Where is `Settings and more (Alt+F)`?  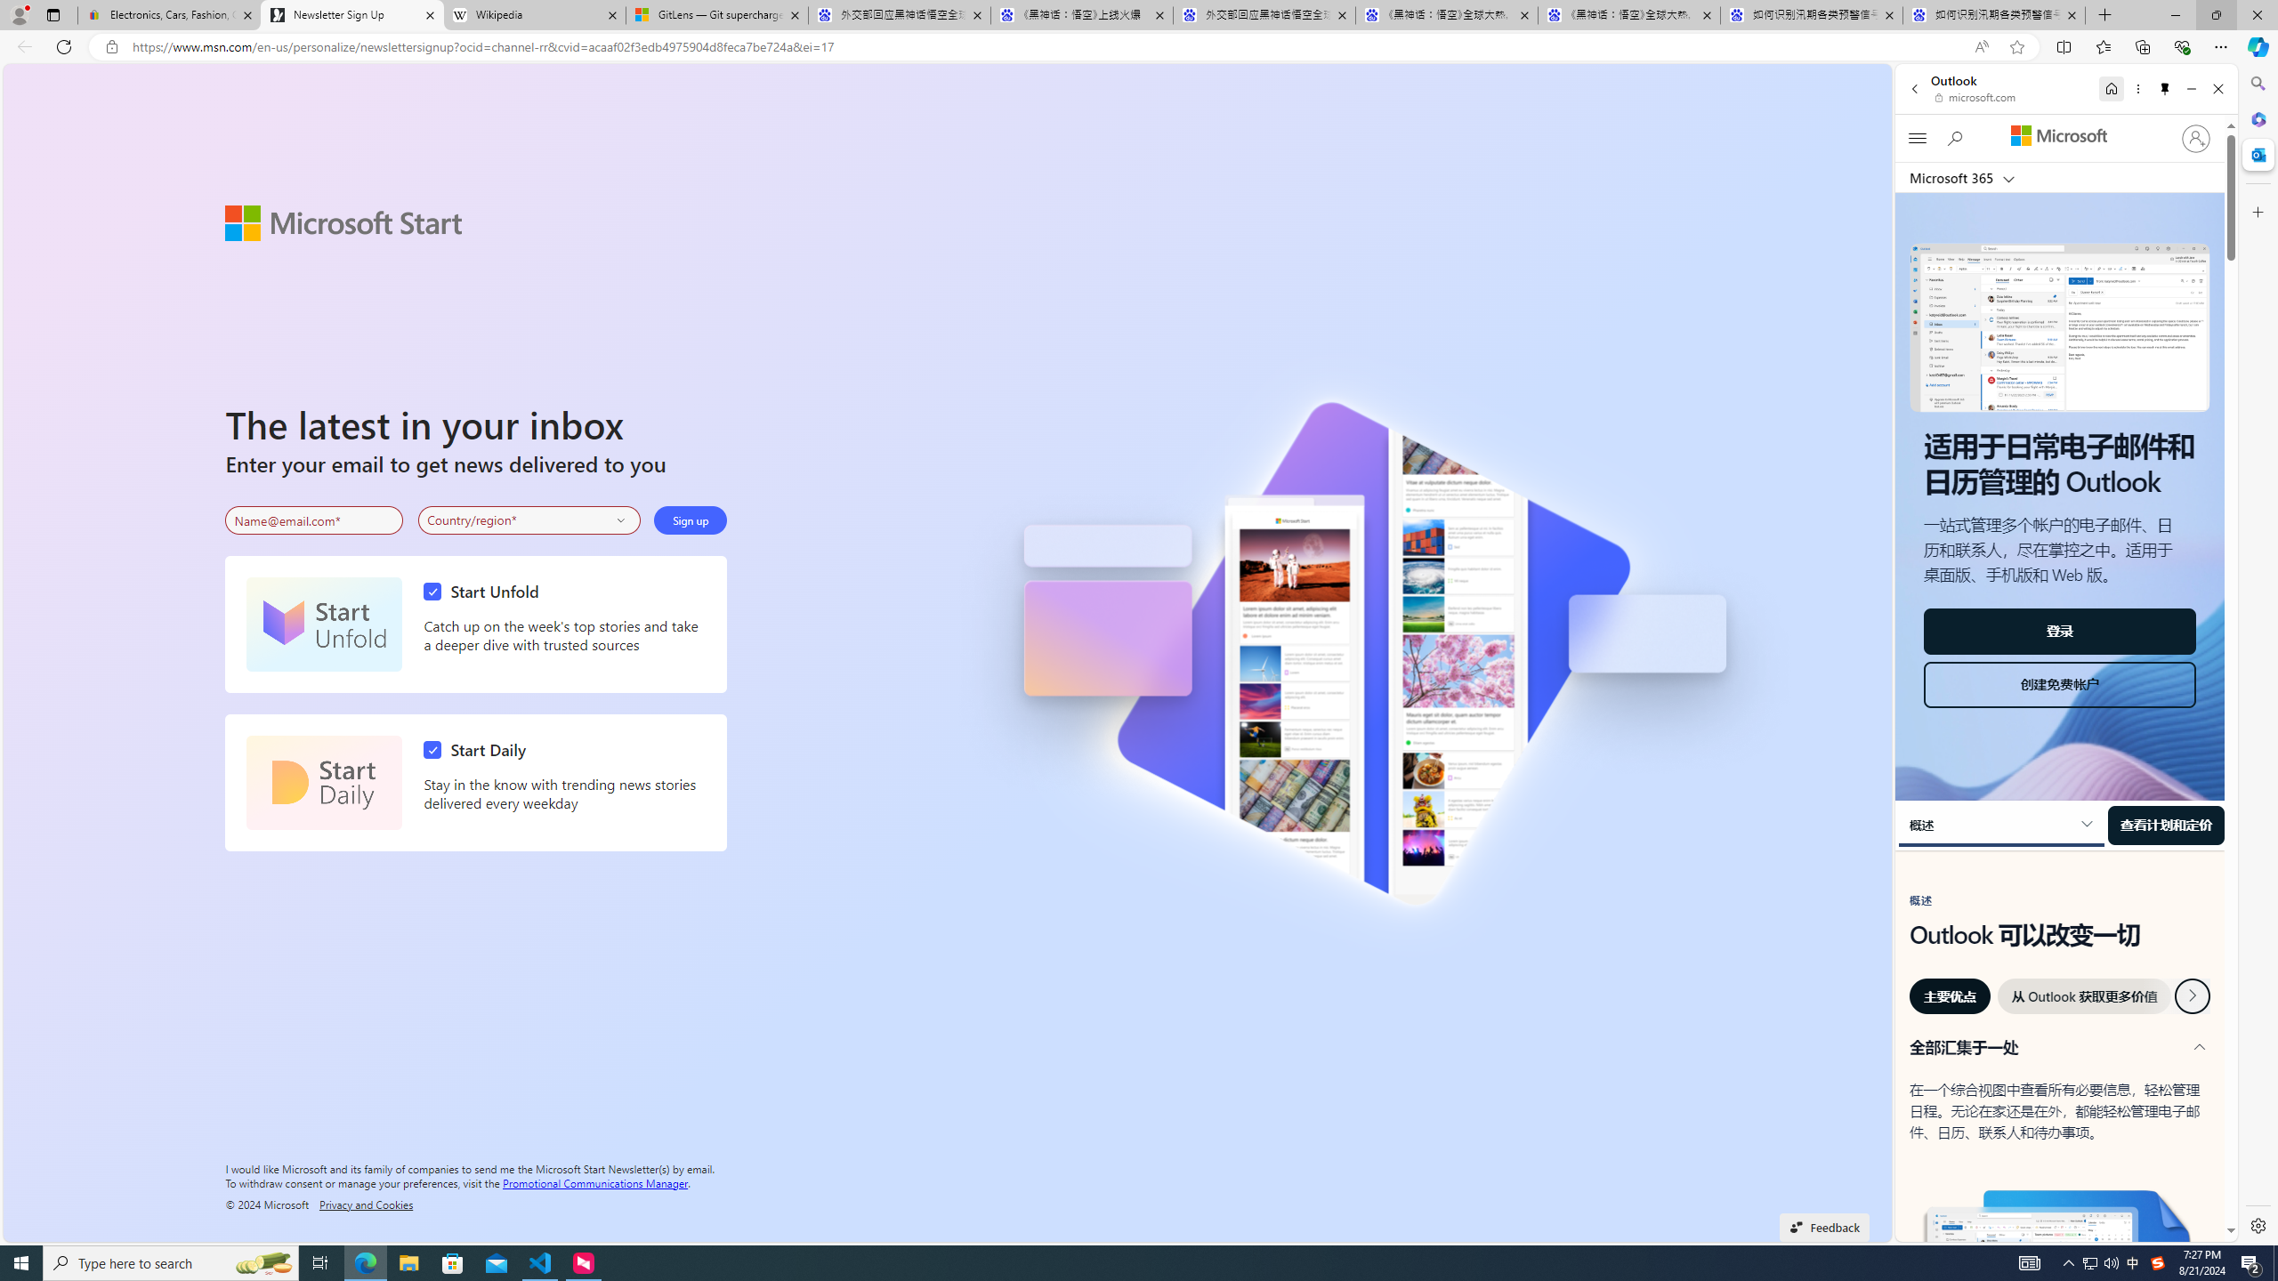 Settings and more (Alt+F) is located at coordinates (2221, 46).